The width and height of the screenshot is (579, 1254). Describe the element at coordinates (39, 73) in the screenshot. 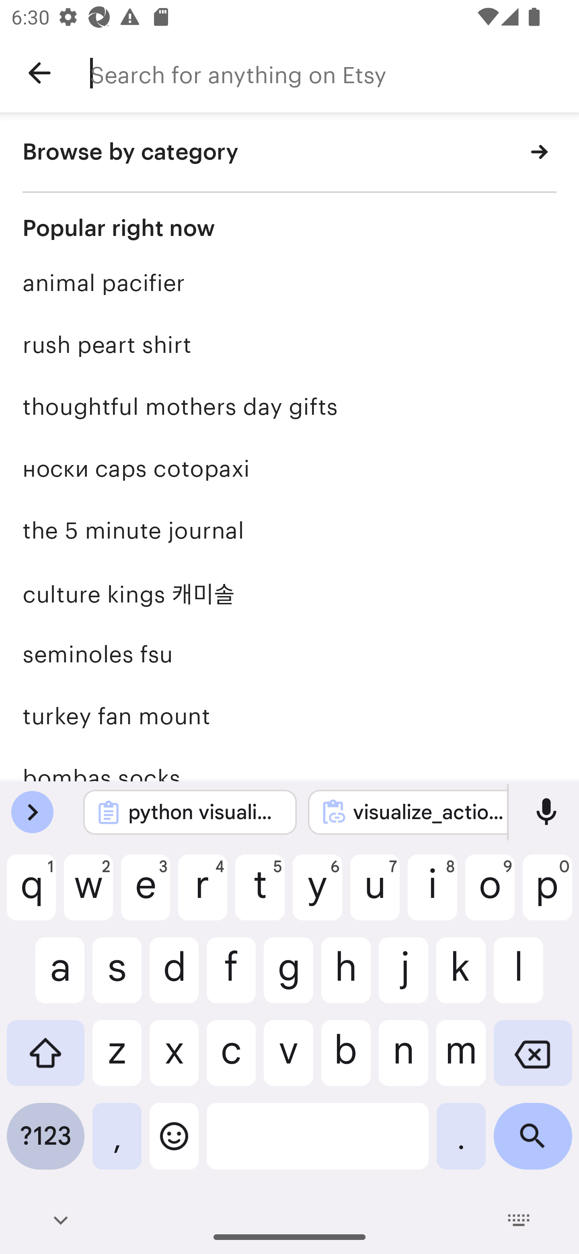

I see `Navigate up` at that location.